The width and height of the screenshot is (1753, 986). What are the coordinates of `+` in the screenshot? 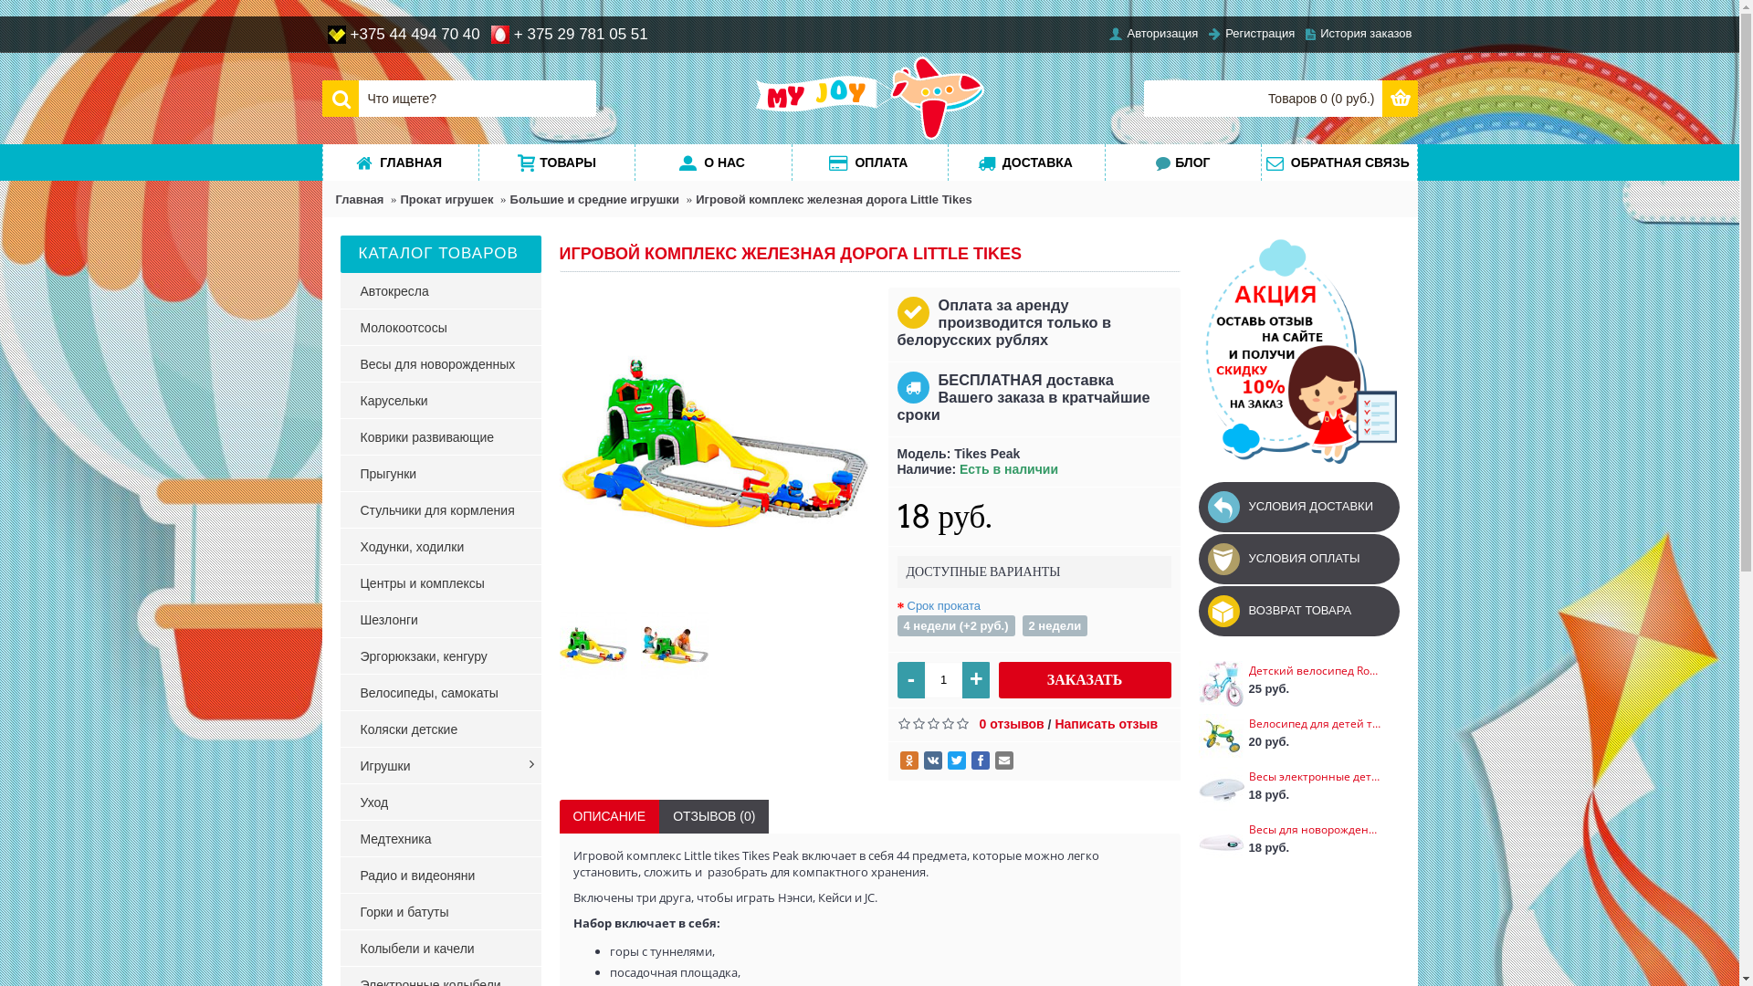 It's located at (977, 679).